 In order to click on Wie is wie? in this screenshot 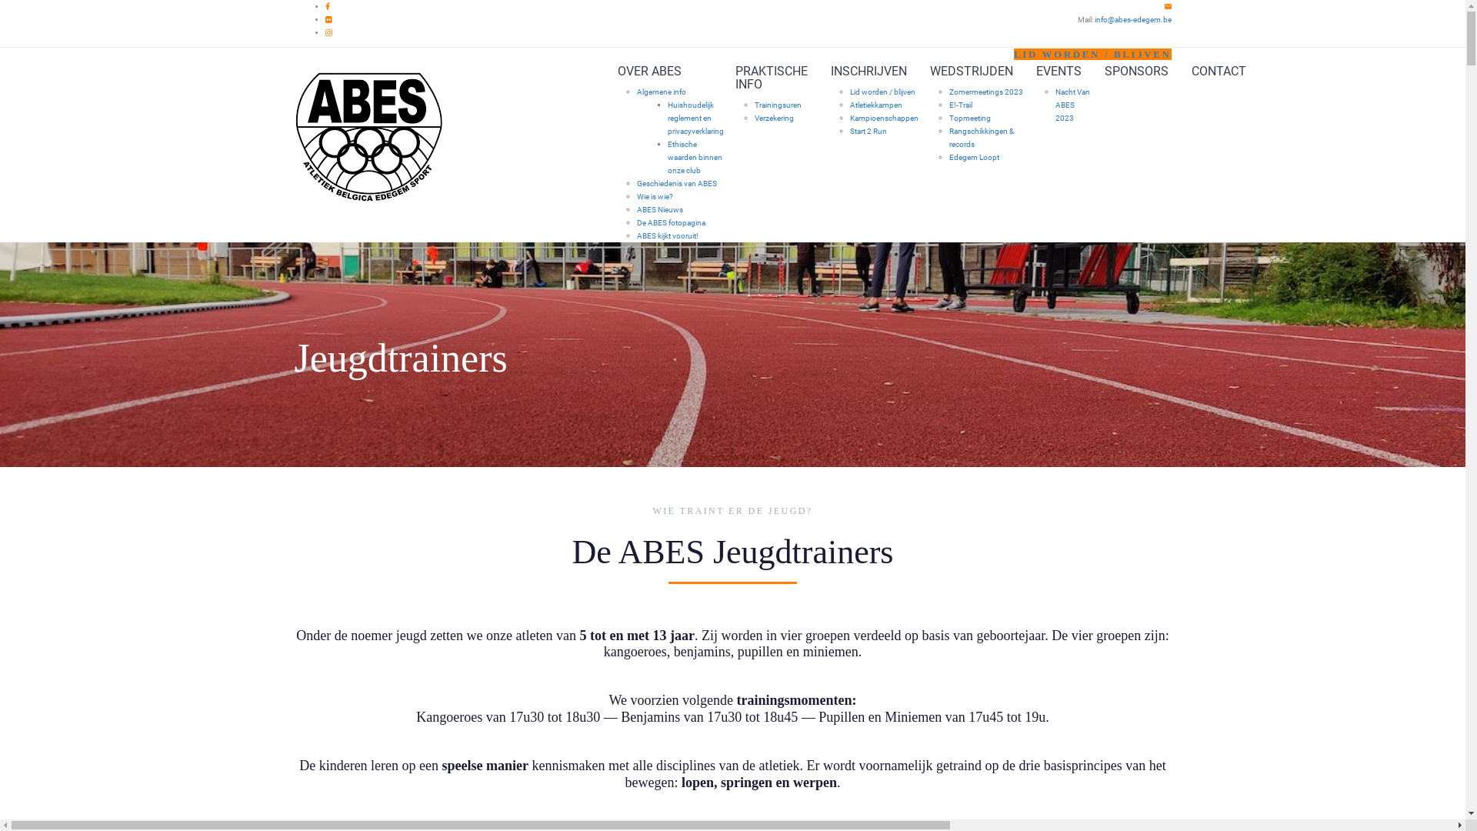, I will do `click(655, 197)`.